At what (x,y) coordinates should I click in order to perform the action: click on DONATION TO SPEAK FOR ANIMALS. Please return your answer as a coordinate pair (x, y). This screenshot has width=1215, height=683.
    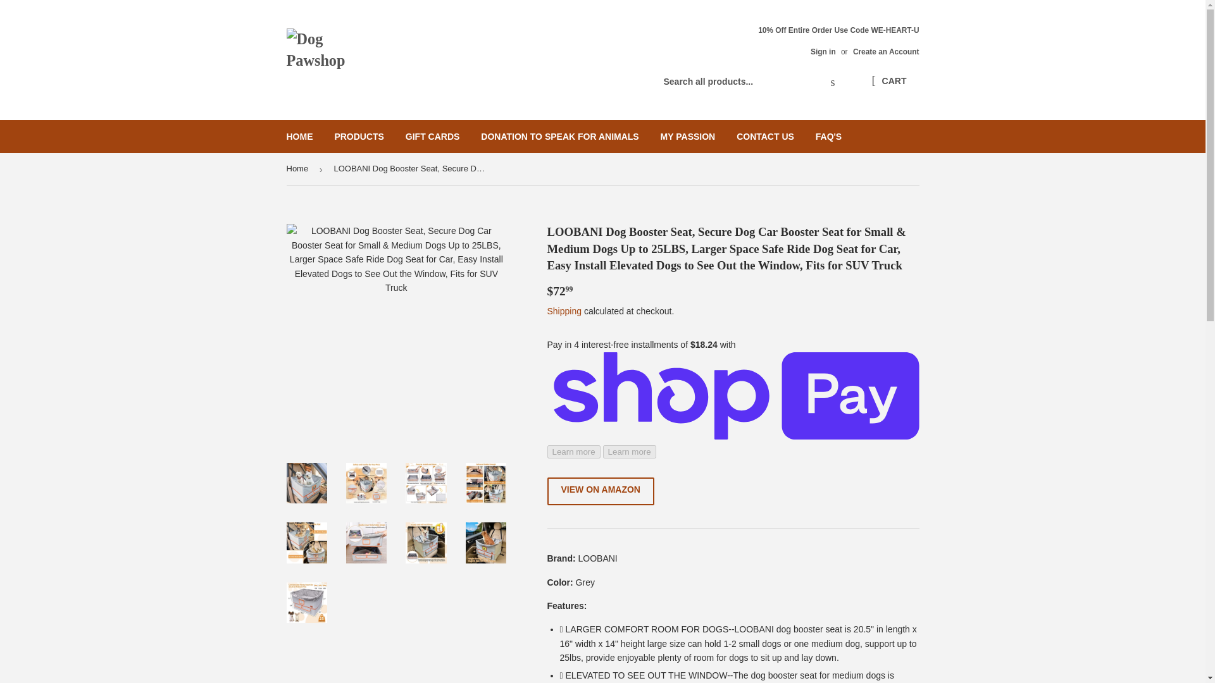
    Looking at the image, I should click on (559, 137).